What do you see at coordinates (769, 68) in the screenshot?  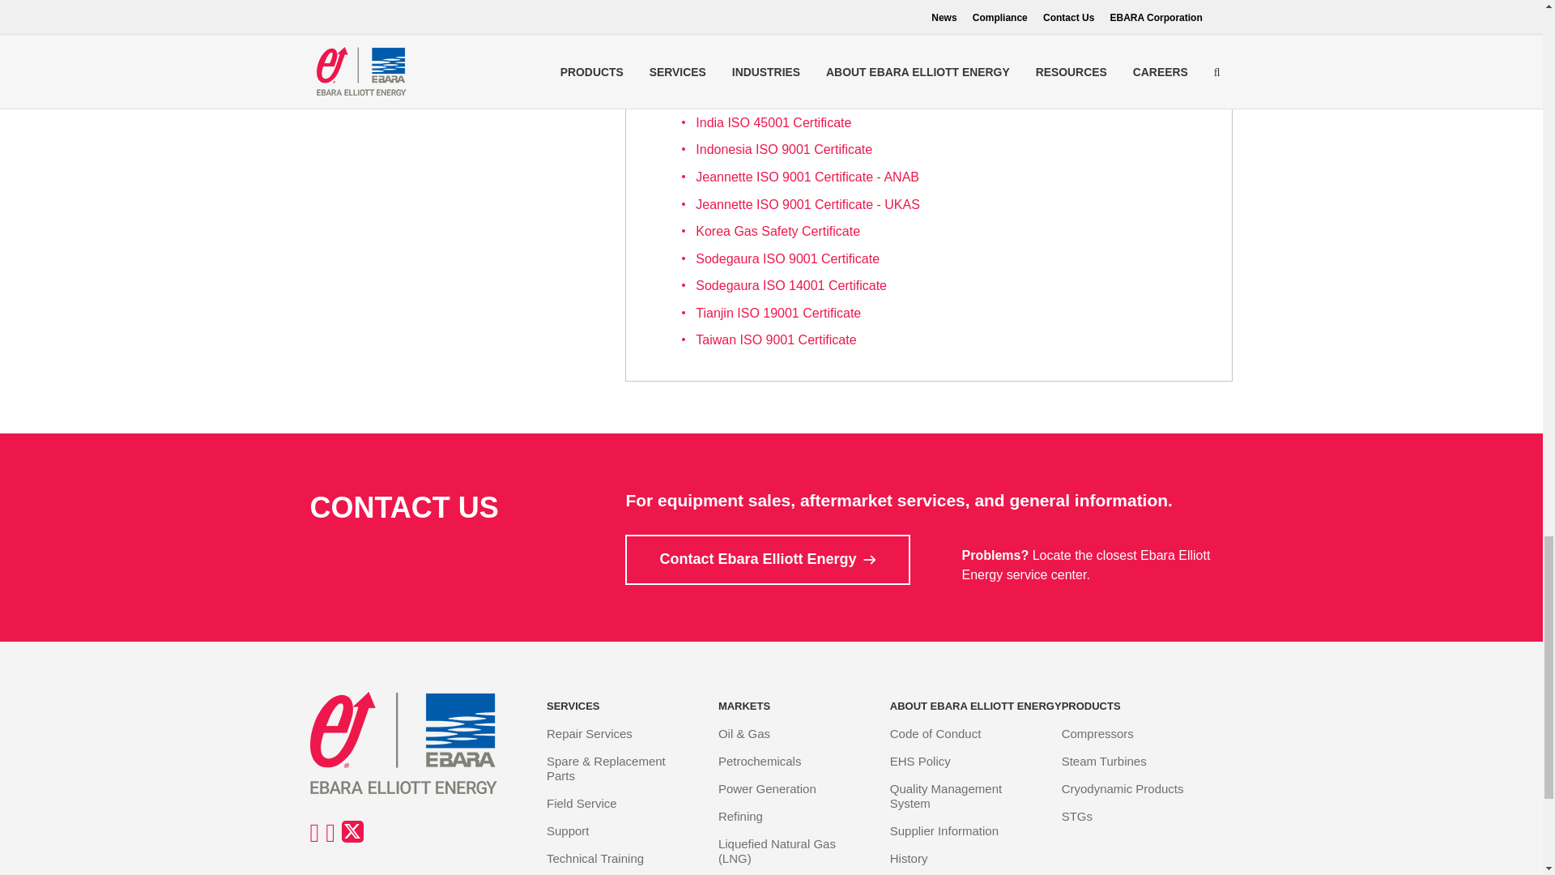 I see `India ISO 9001 Certificate` at bounding box center [769, 68].